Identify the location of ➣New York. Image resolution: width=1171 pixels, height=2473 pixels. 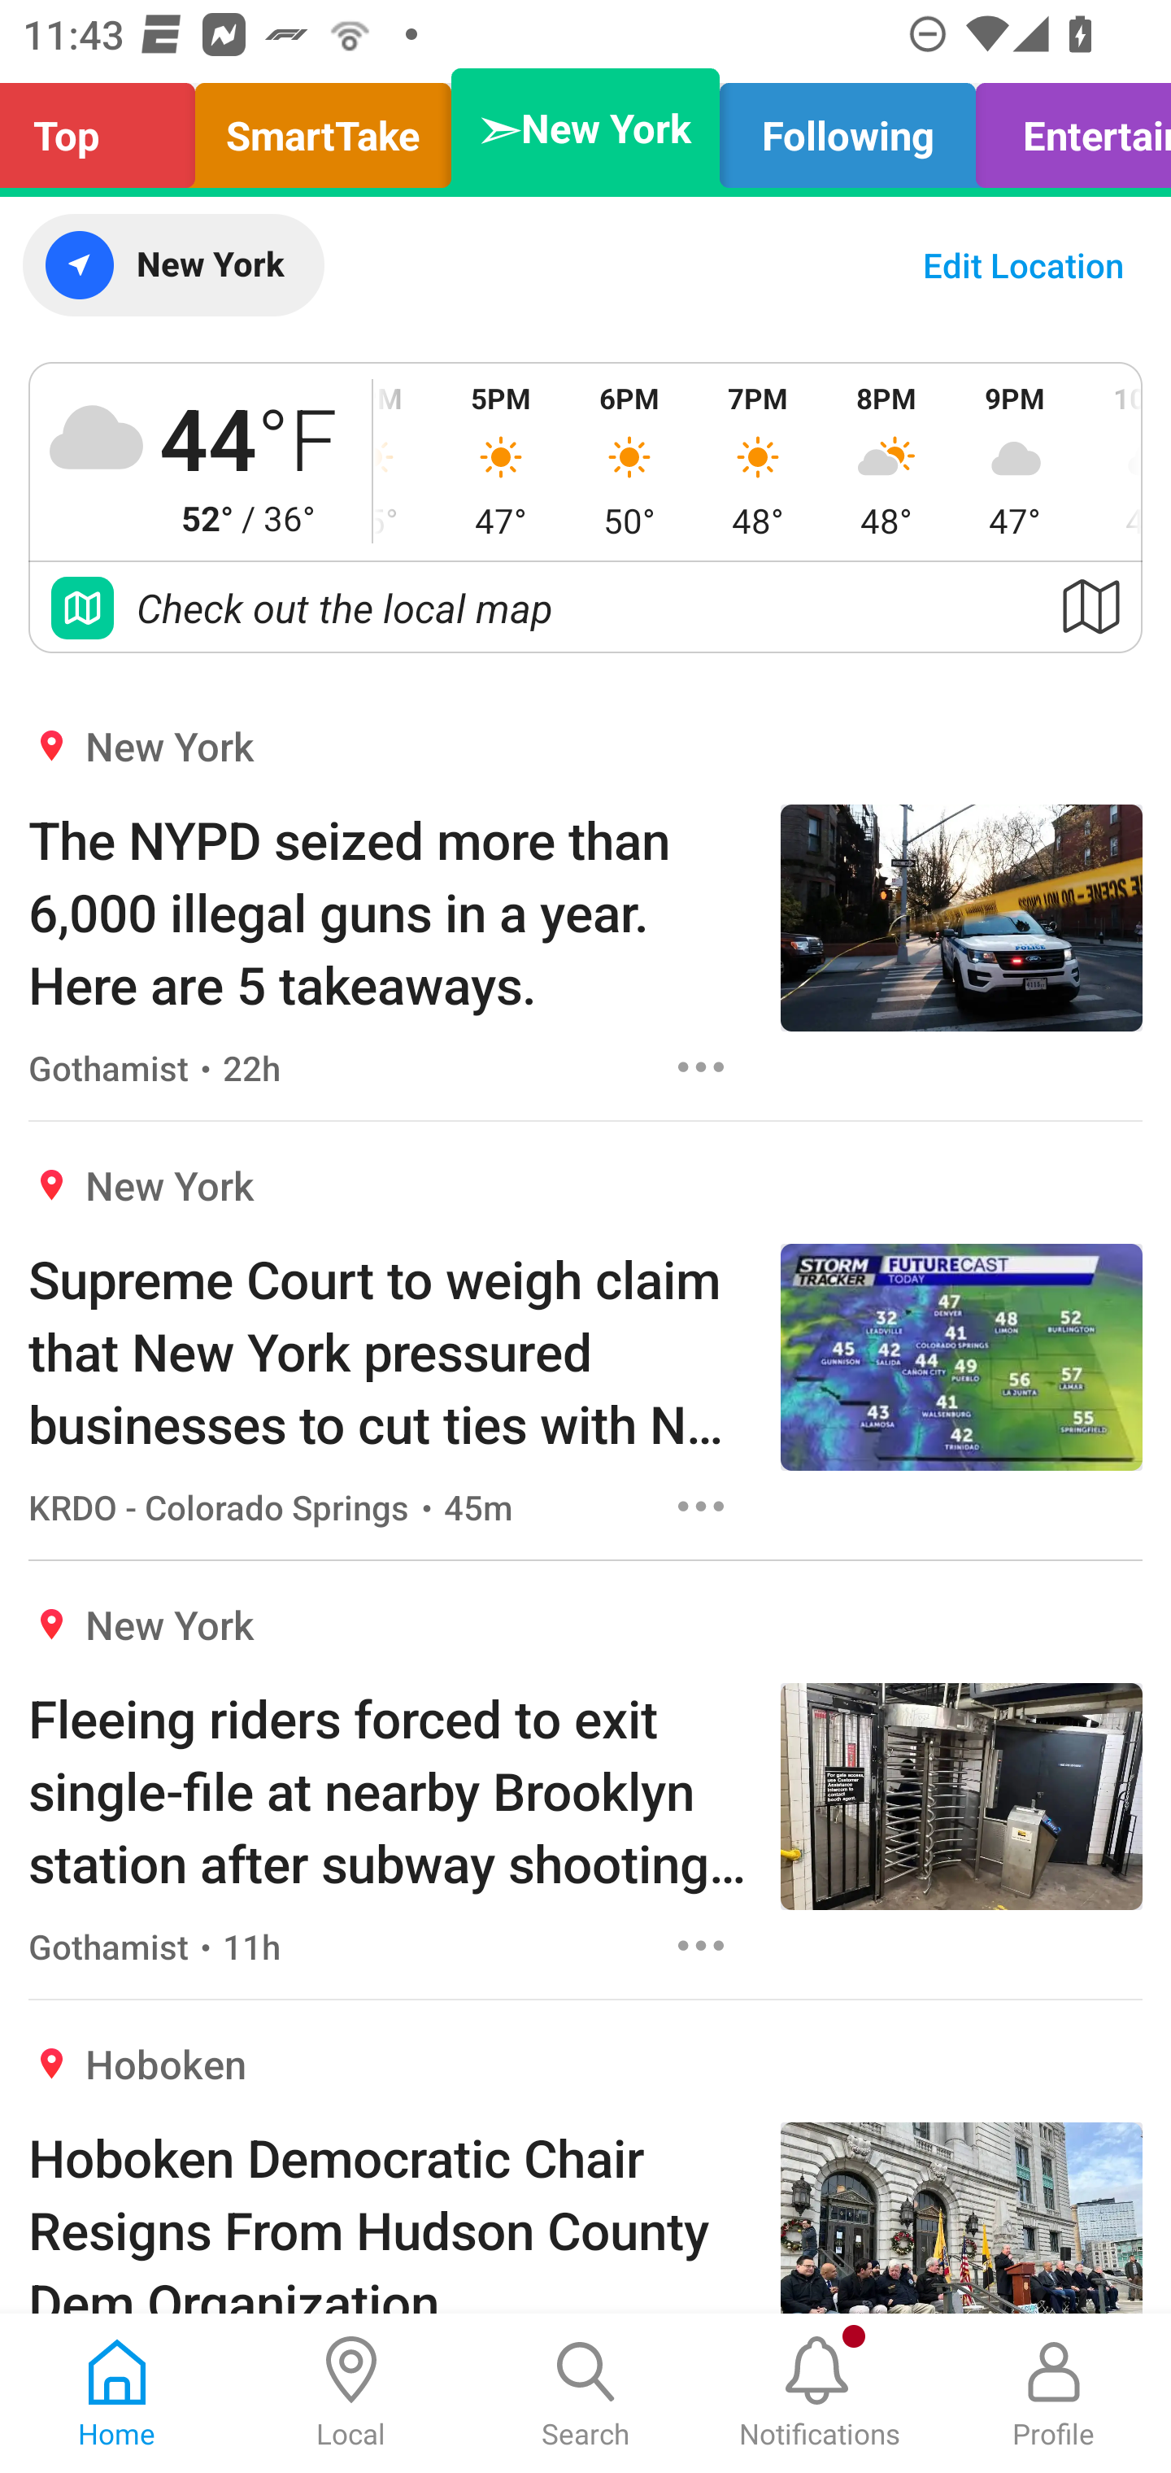
(585, 129).